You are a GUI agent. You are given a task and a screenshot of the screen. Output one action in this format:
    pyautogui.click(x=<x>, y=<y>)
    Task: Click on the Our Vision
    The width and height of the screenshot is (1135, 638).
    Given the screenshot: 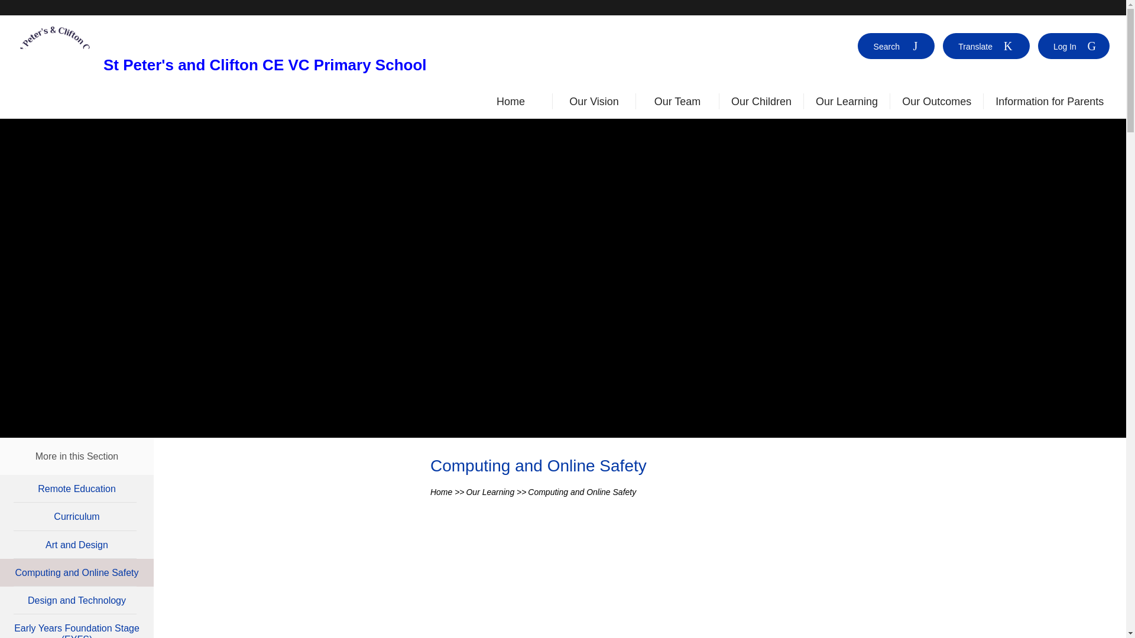 What is the action you would take?
    pyautogui.click(x=594, y=104)
    